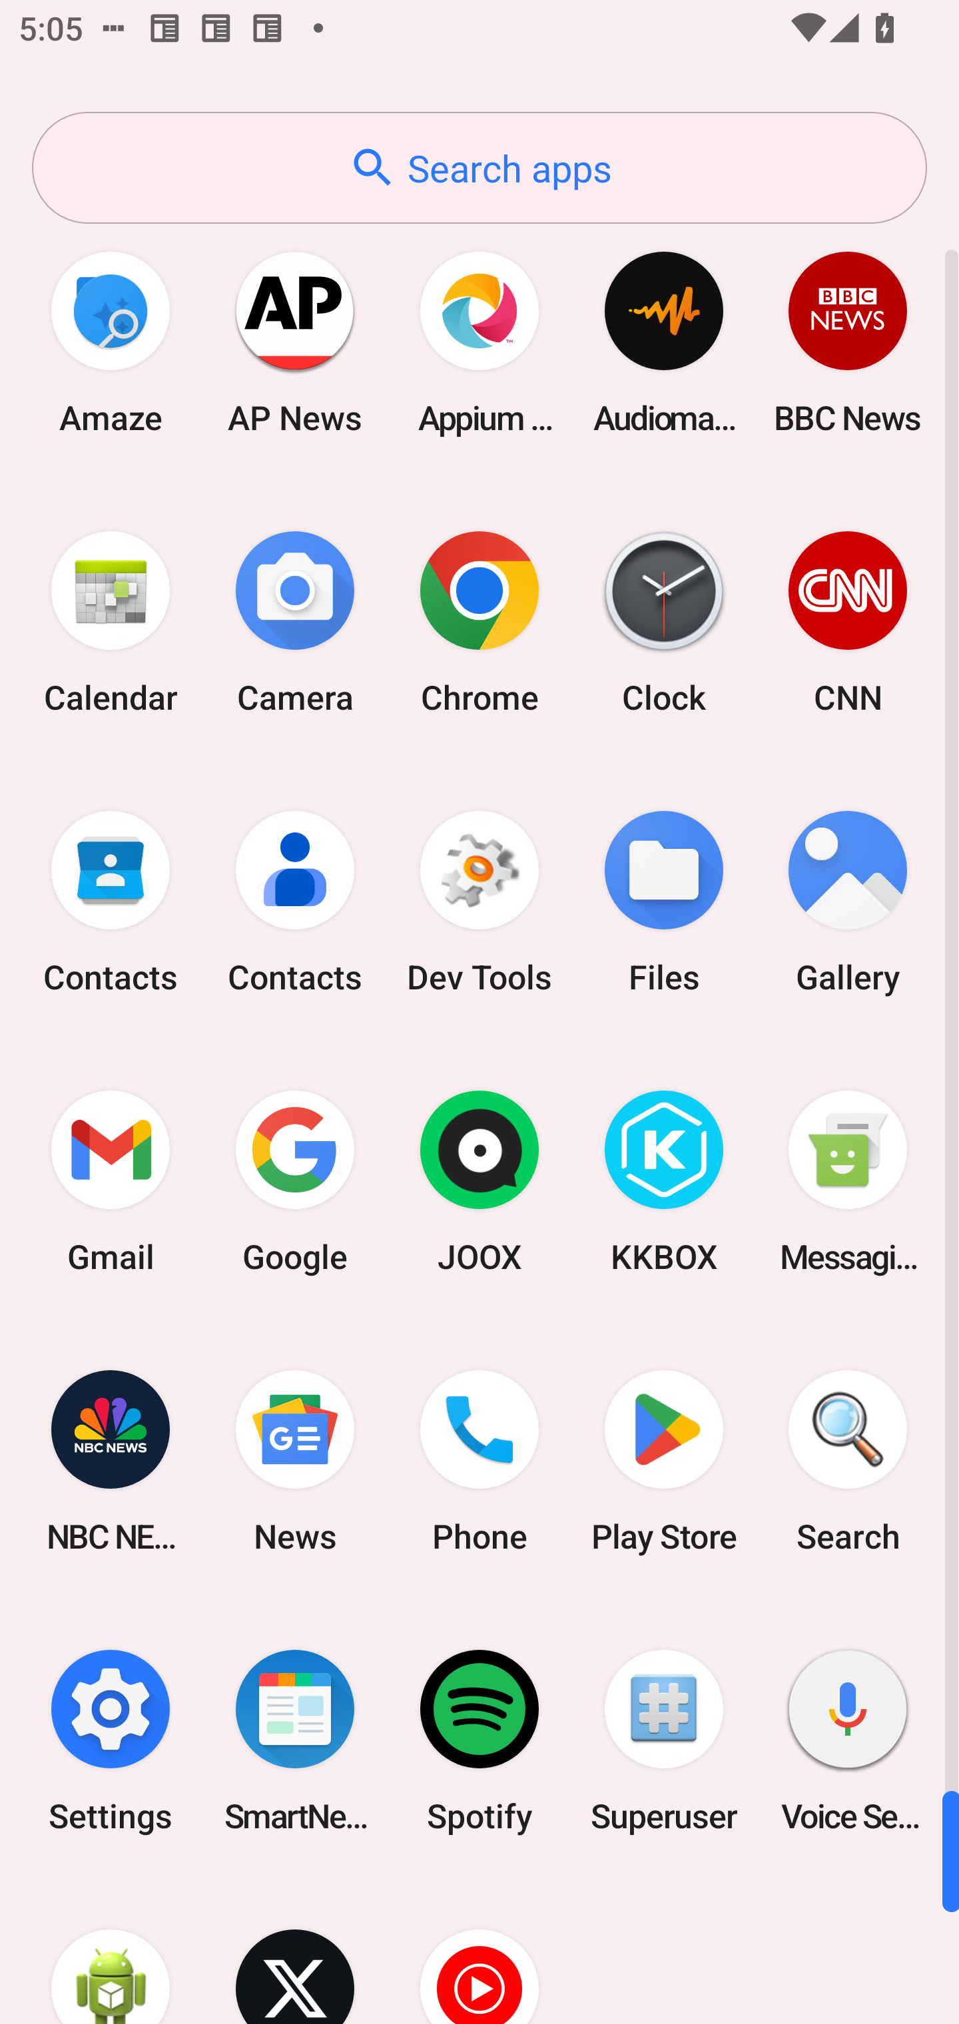 This screenshot has width=959, height=2024. What do you see at coordinates (295, 1952) in the screenshot?
I see `X` at bounding box center [295, 1952].